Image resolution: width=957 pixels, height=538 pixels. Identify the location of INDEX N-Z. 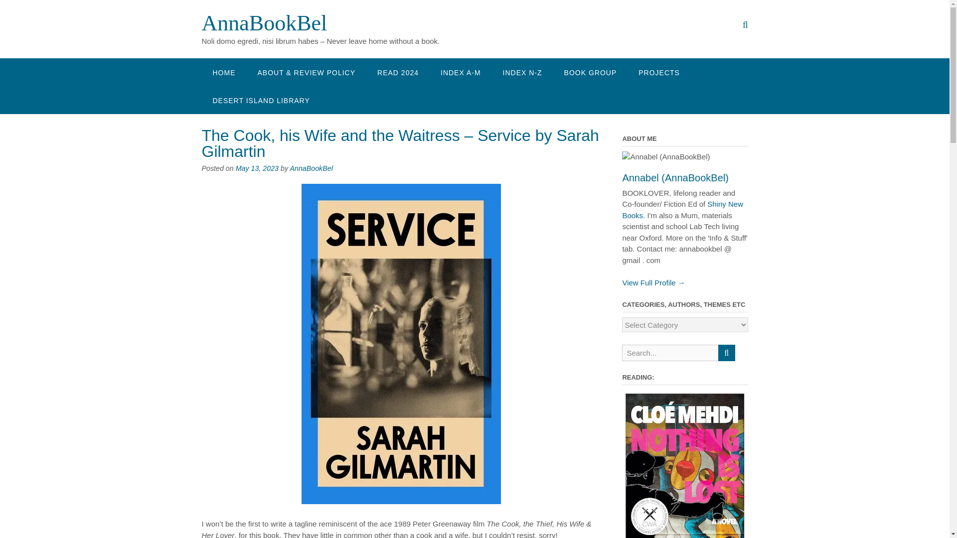
(522, 72).